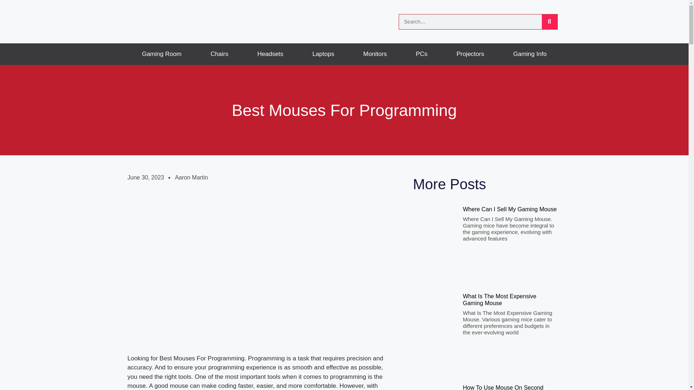 The width and height of the screenshot is (694, 390). I want to click on Aaron Martin, so click(192, 178).